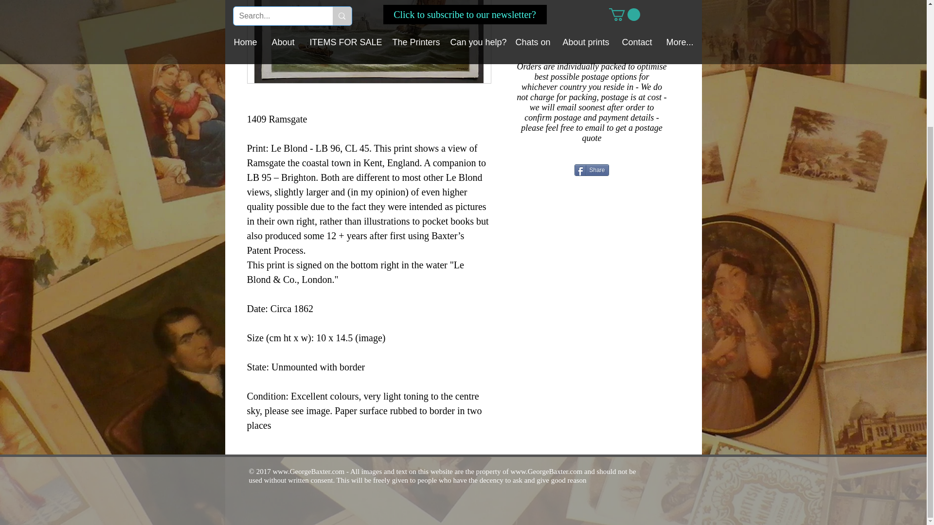 Image resolution: width=934 pixels, height=525 pixels. I want to click on Share, so click(592, 170).